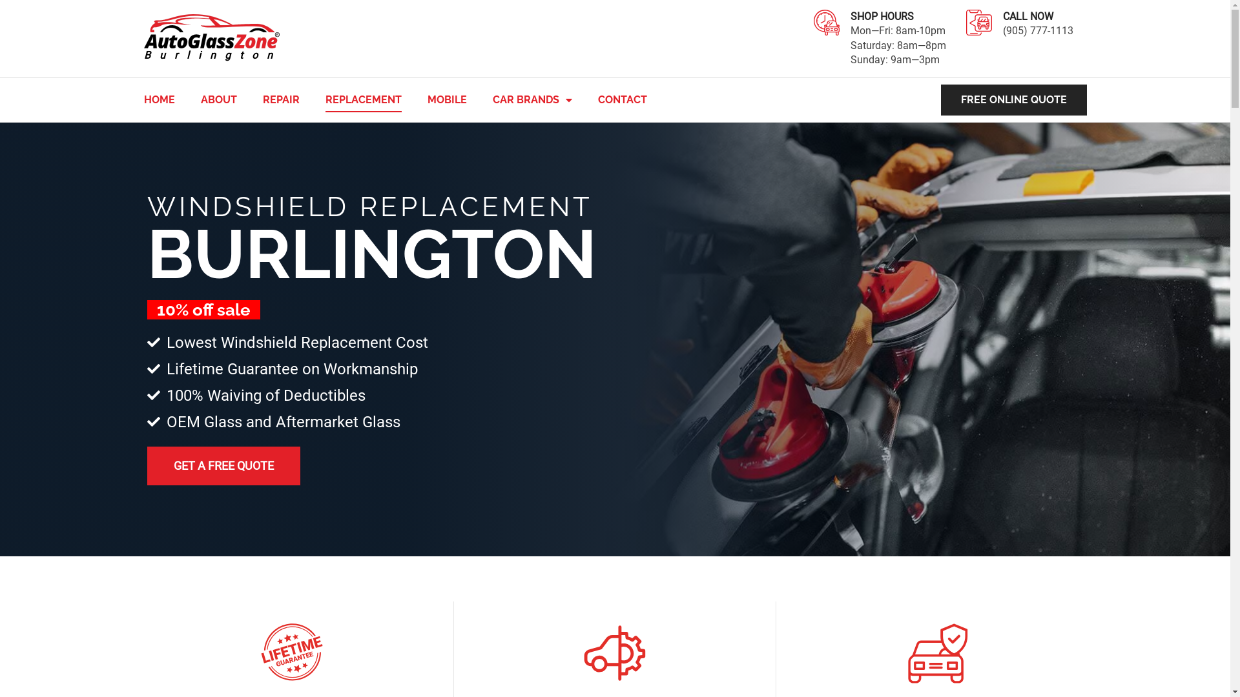  I want to click on CONTACT, so click(623, 99).